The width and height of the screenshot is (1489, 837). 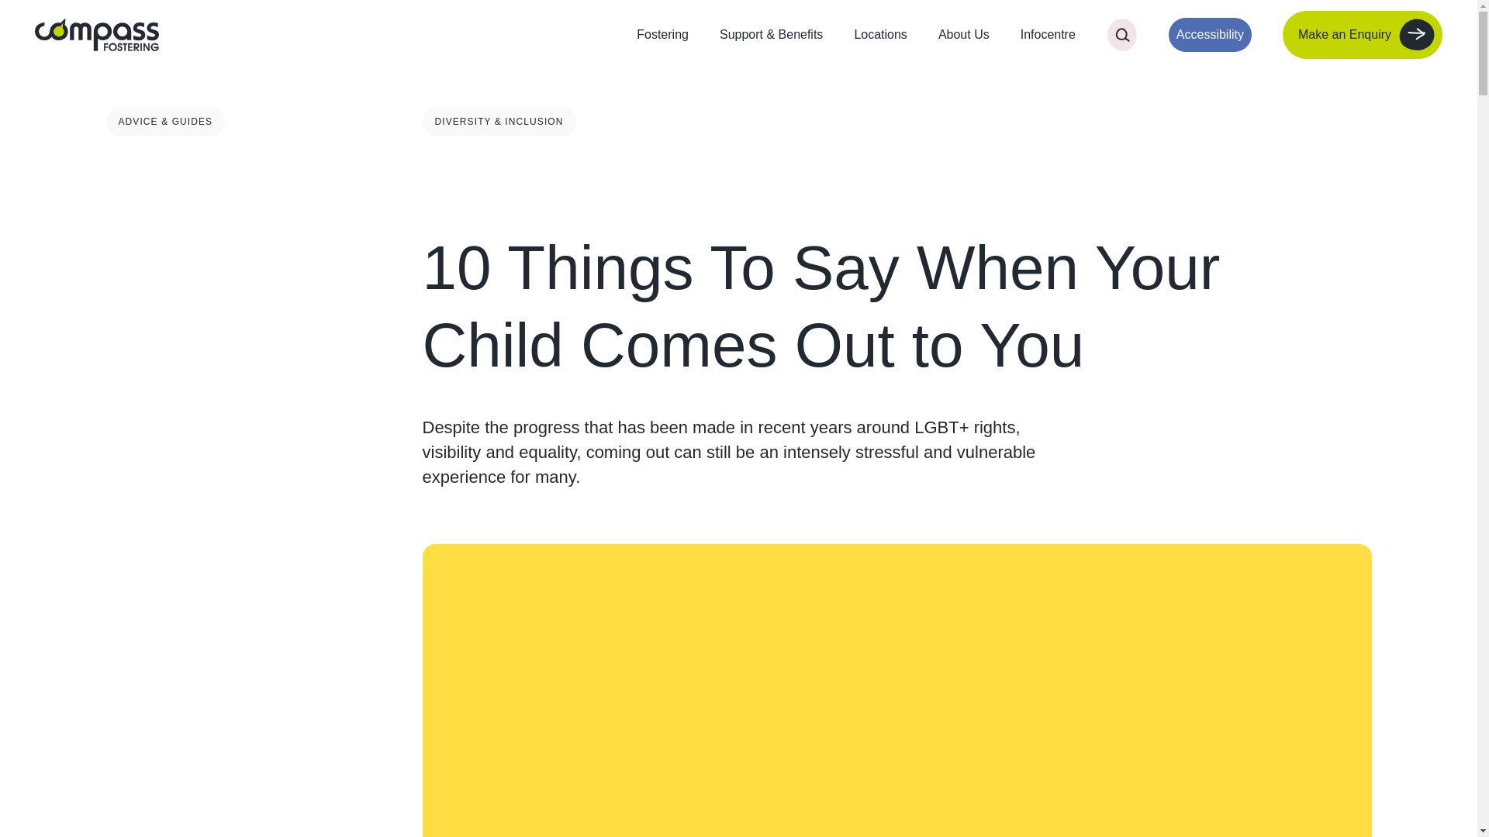 I want to click on Compass Fostering, so click(x=96, y=34).